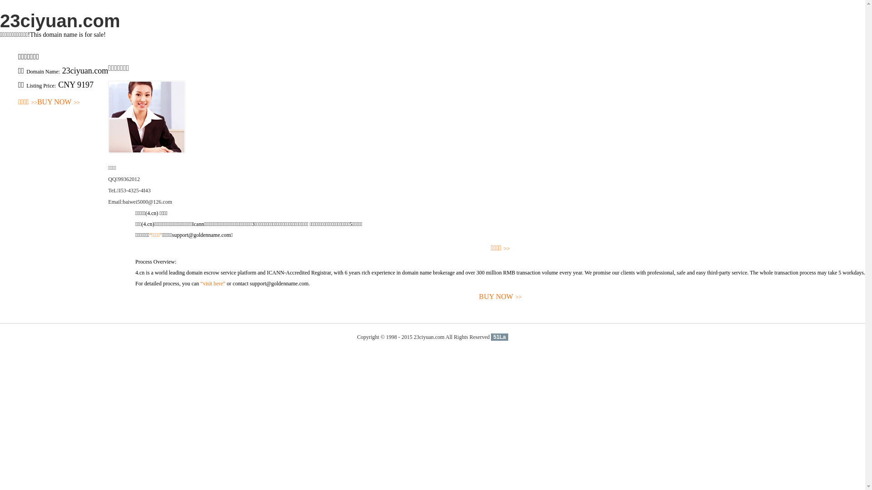 The height and width of the screenshot is (490, 872). What do you see at coordinates (500, 337) in the screenshot?
I see `51La` at bounding box center [500, 337].